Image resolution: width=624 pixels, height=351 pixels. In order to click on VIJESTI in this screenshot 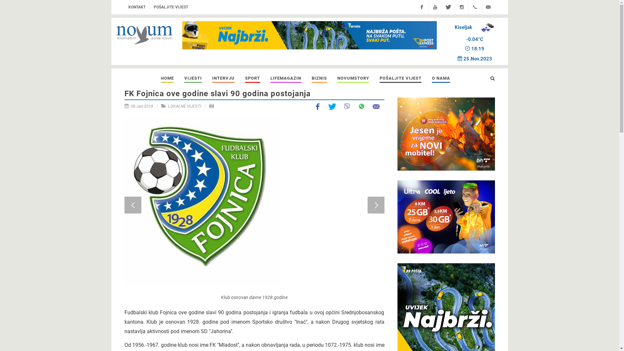, I will do `click(193, 78)`.